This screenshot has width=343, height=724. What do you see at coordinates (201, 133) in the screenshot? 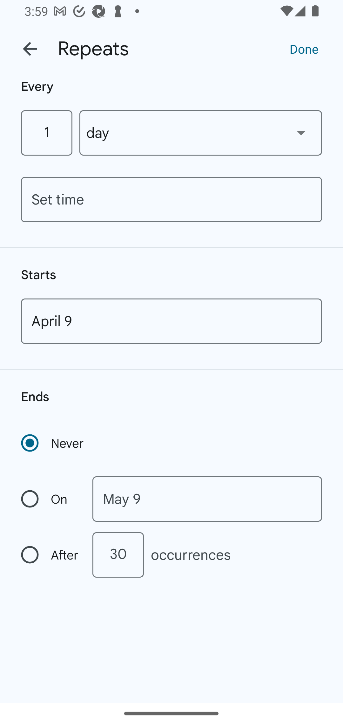
I see `day` at bounding box center [201, 133].